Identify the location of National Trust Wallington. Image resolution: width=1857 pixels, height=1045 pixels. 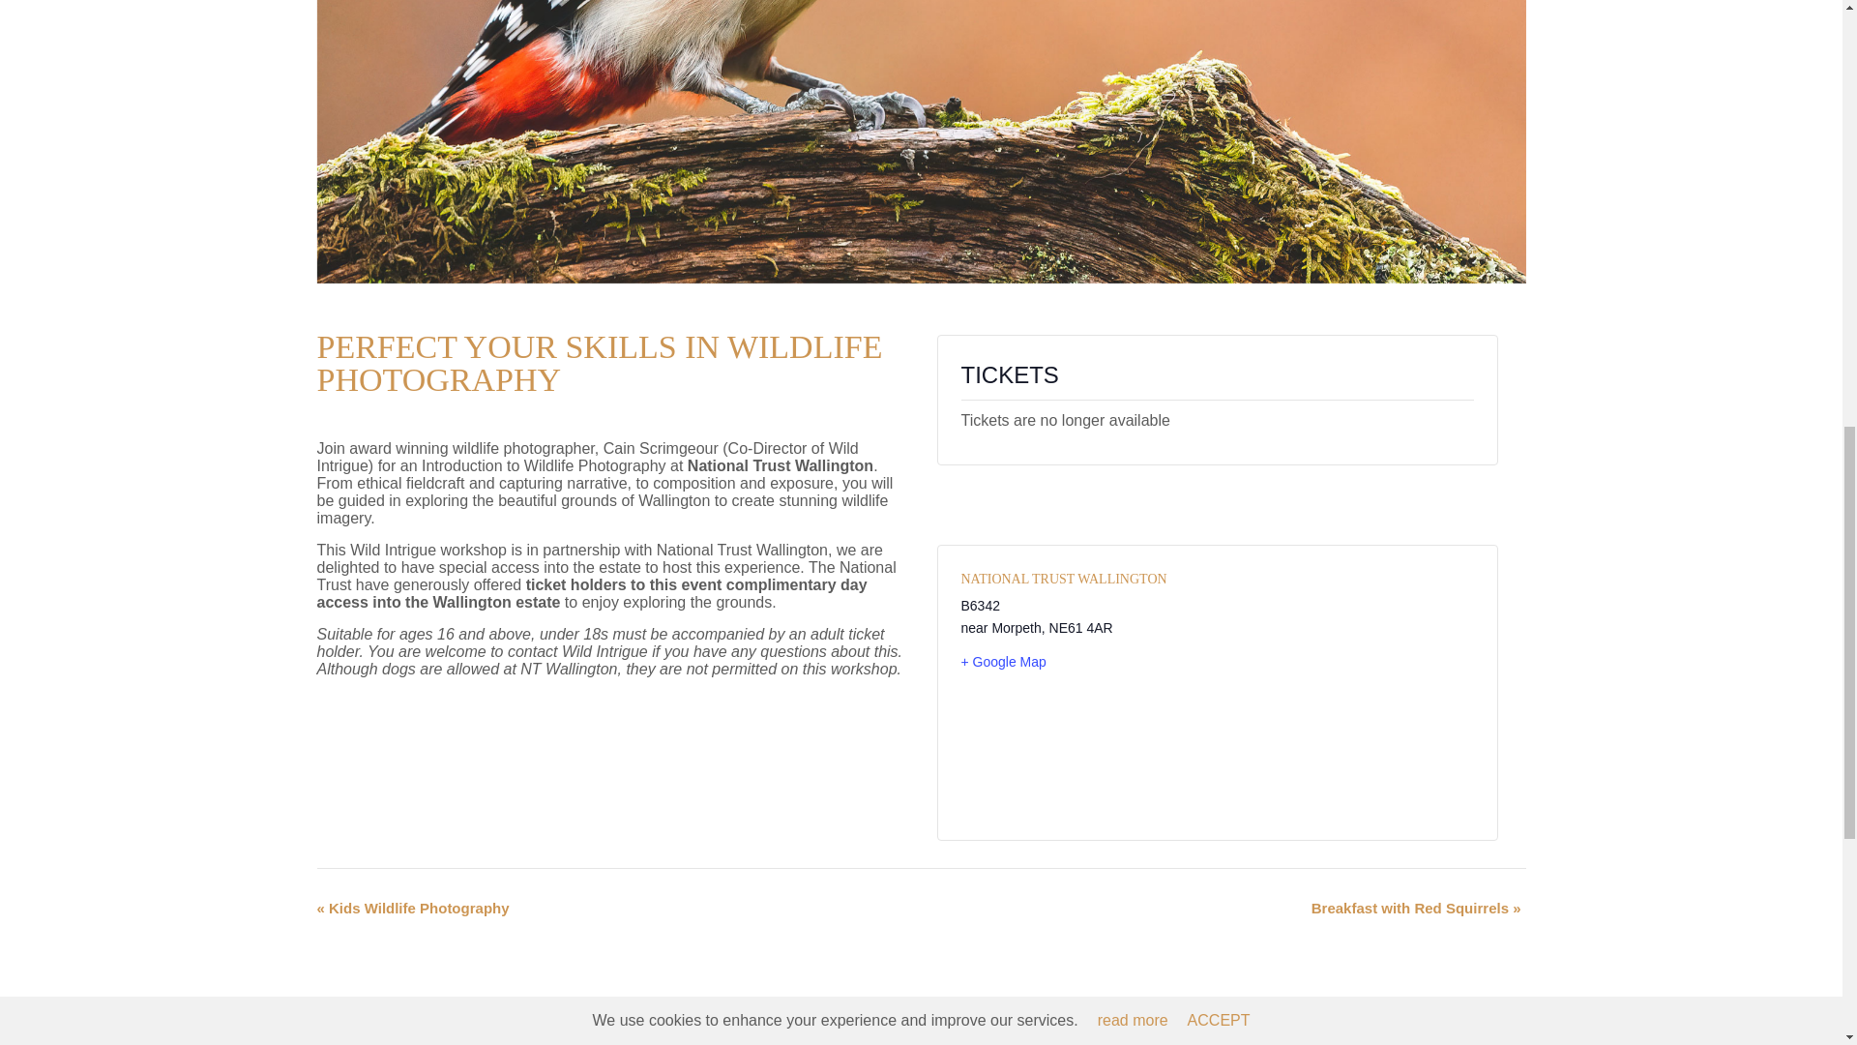
(1064, 579).